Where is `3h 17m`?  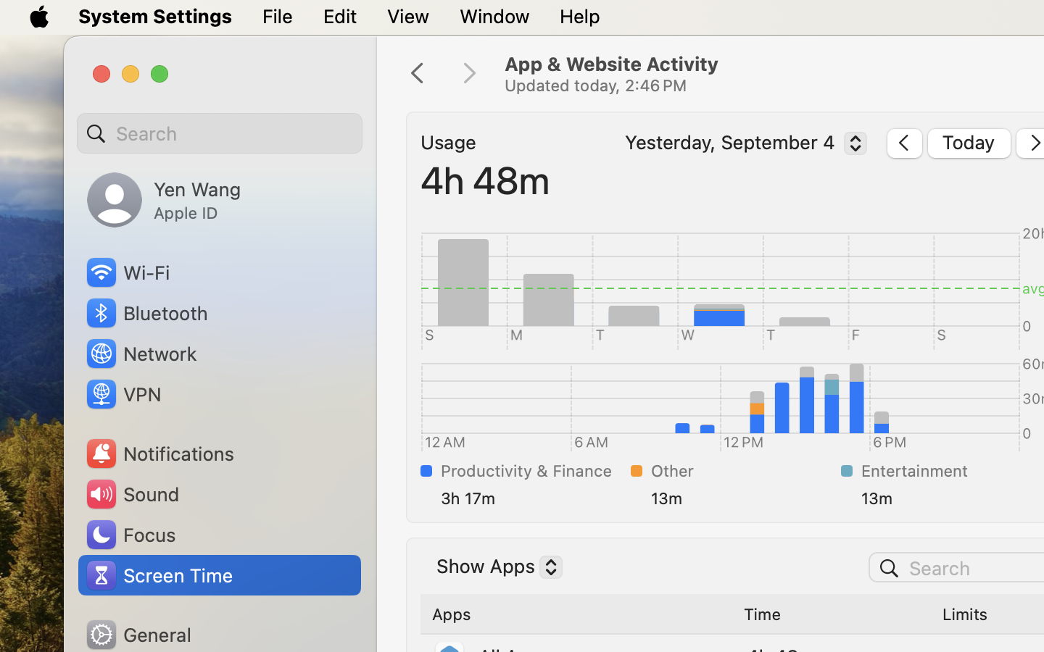
3h 17m is located at coordinates (533, 498).